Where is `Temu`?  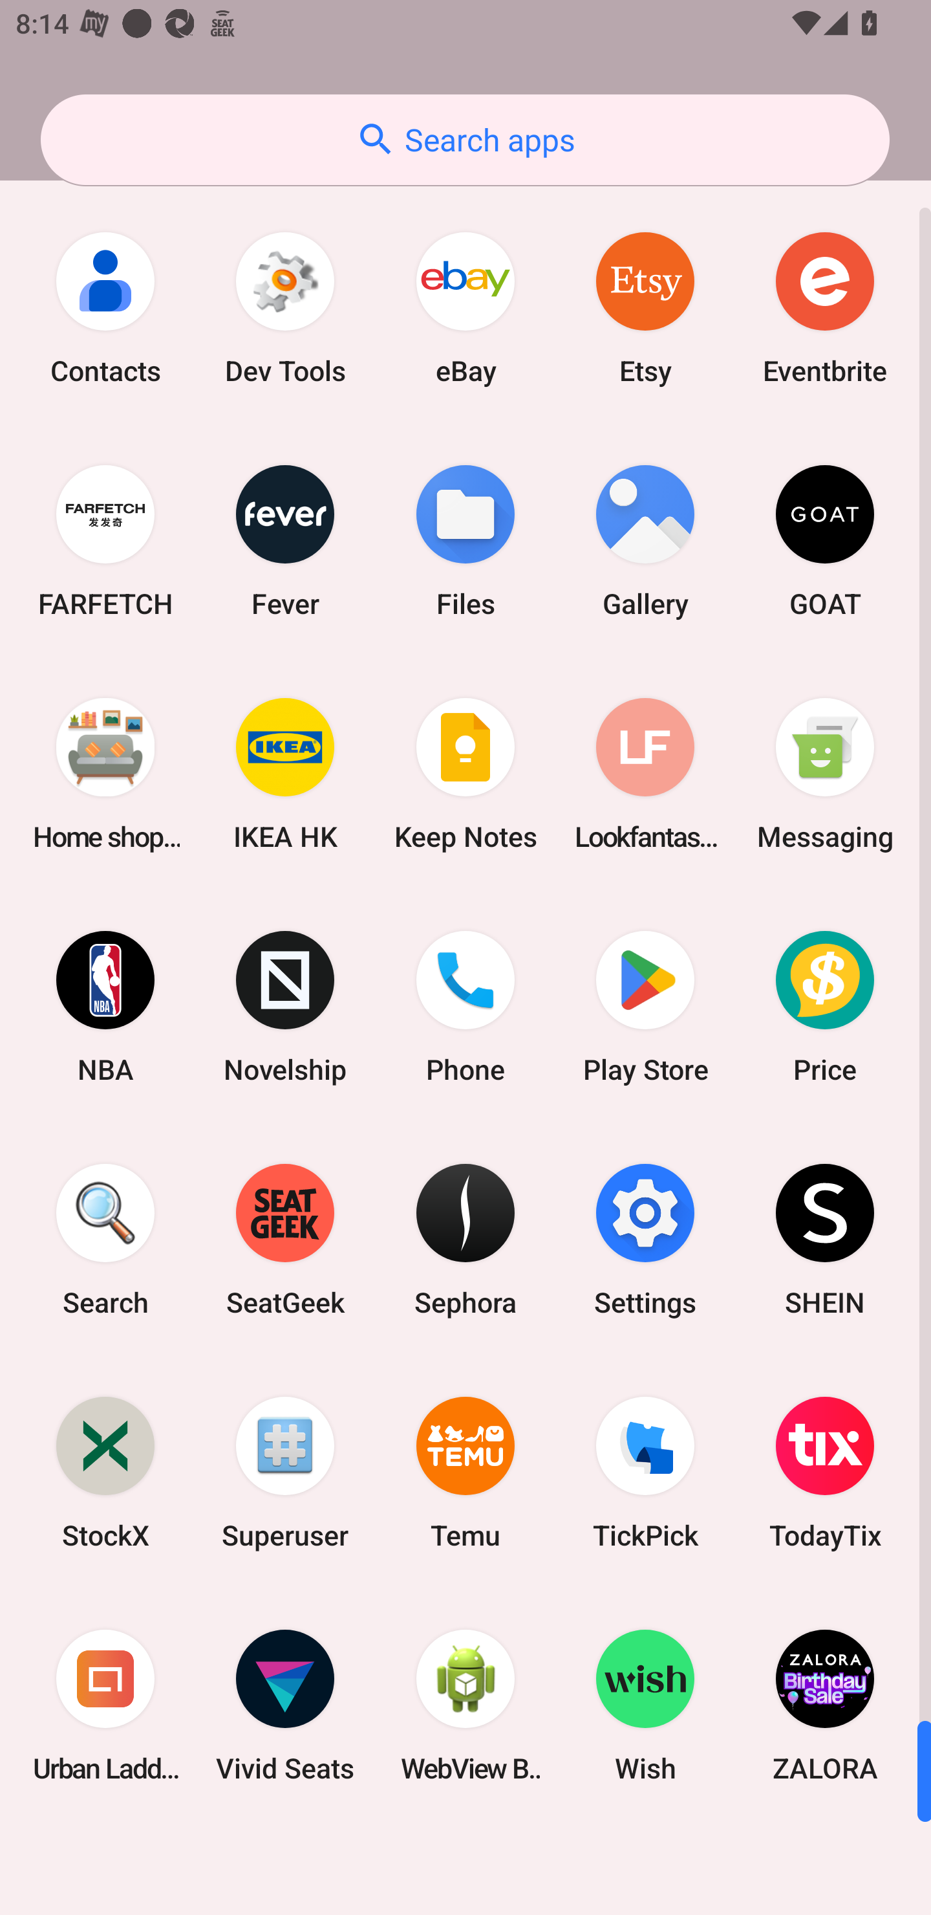
Temu is located at coordinates (465, 1472).